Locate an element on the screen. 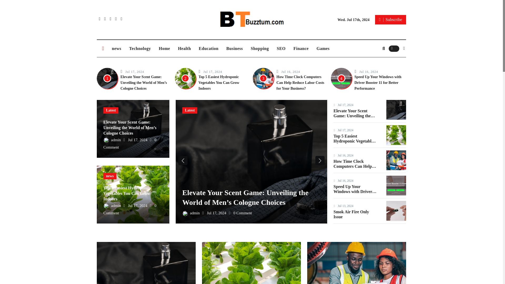  news is located at coordinates (117, 48).